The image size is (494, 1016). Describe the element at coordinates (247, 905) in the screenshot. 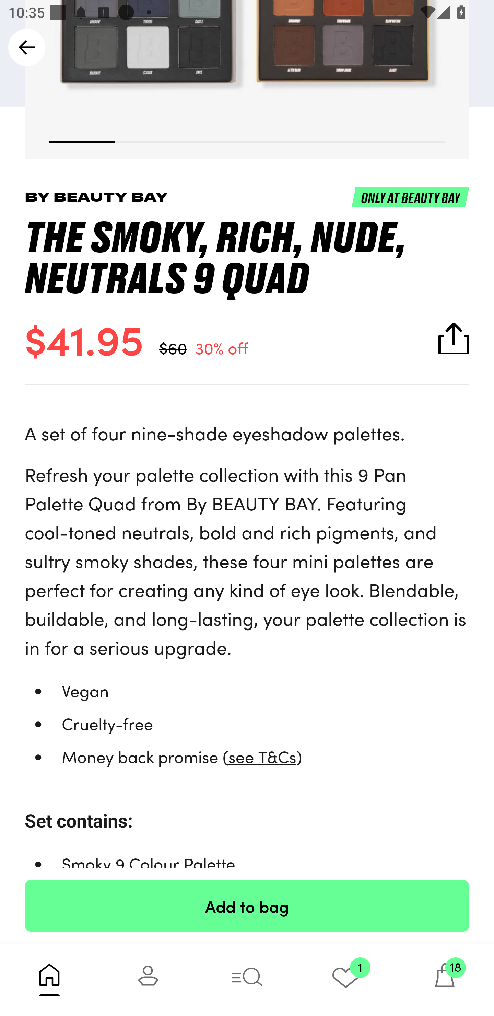

I see `Add to bag` at that location.